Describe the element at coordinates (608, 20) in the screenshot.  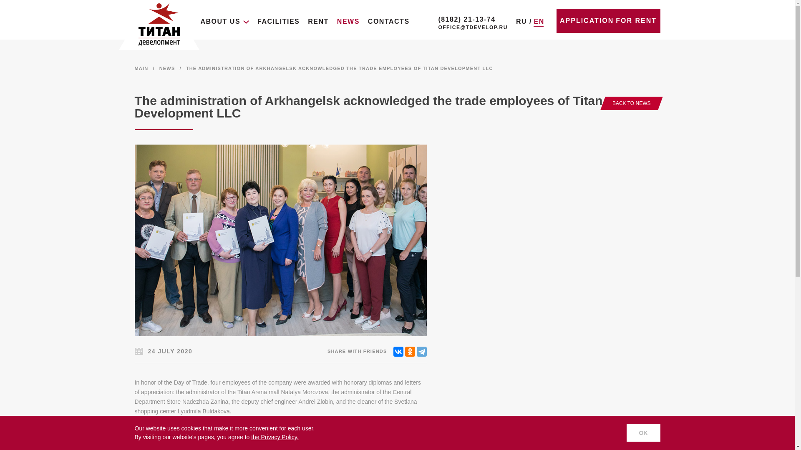
I see `APPLICATIONFOR RENT` at that location.